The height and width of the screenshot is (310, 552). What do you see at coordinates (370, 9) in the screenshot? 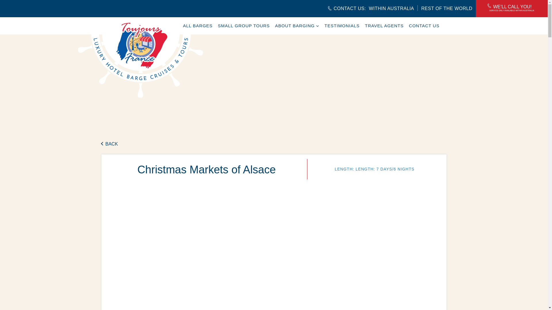
I see `CONTACT US` at bounding box center [370, 9].